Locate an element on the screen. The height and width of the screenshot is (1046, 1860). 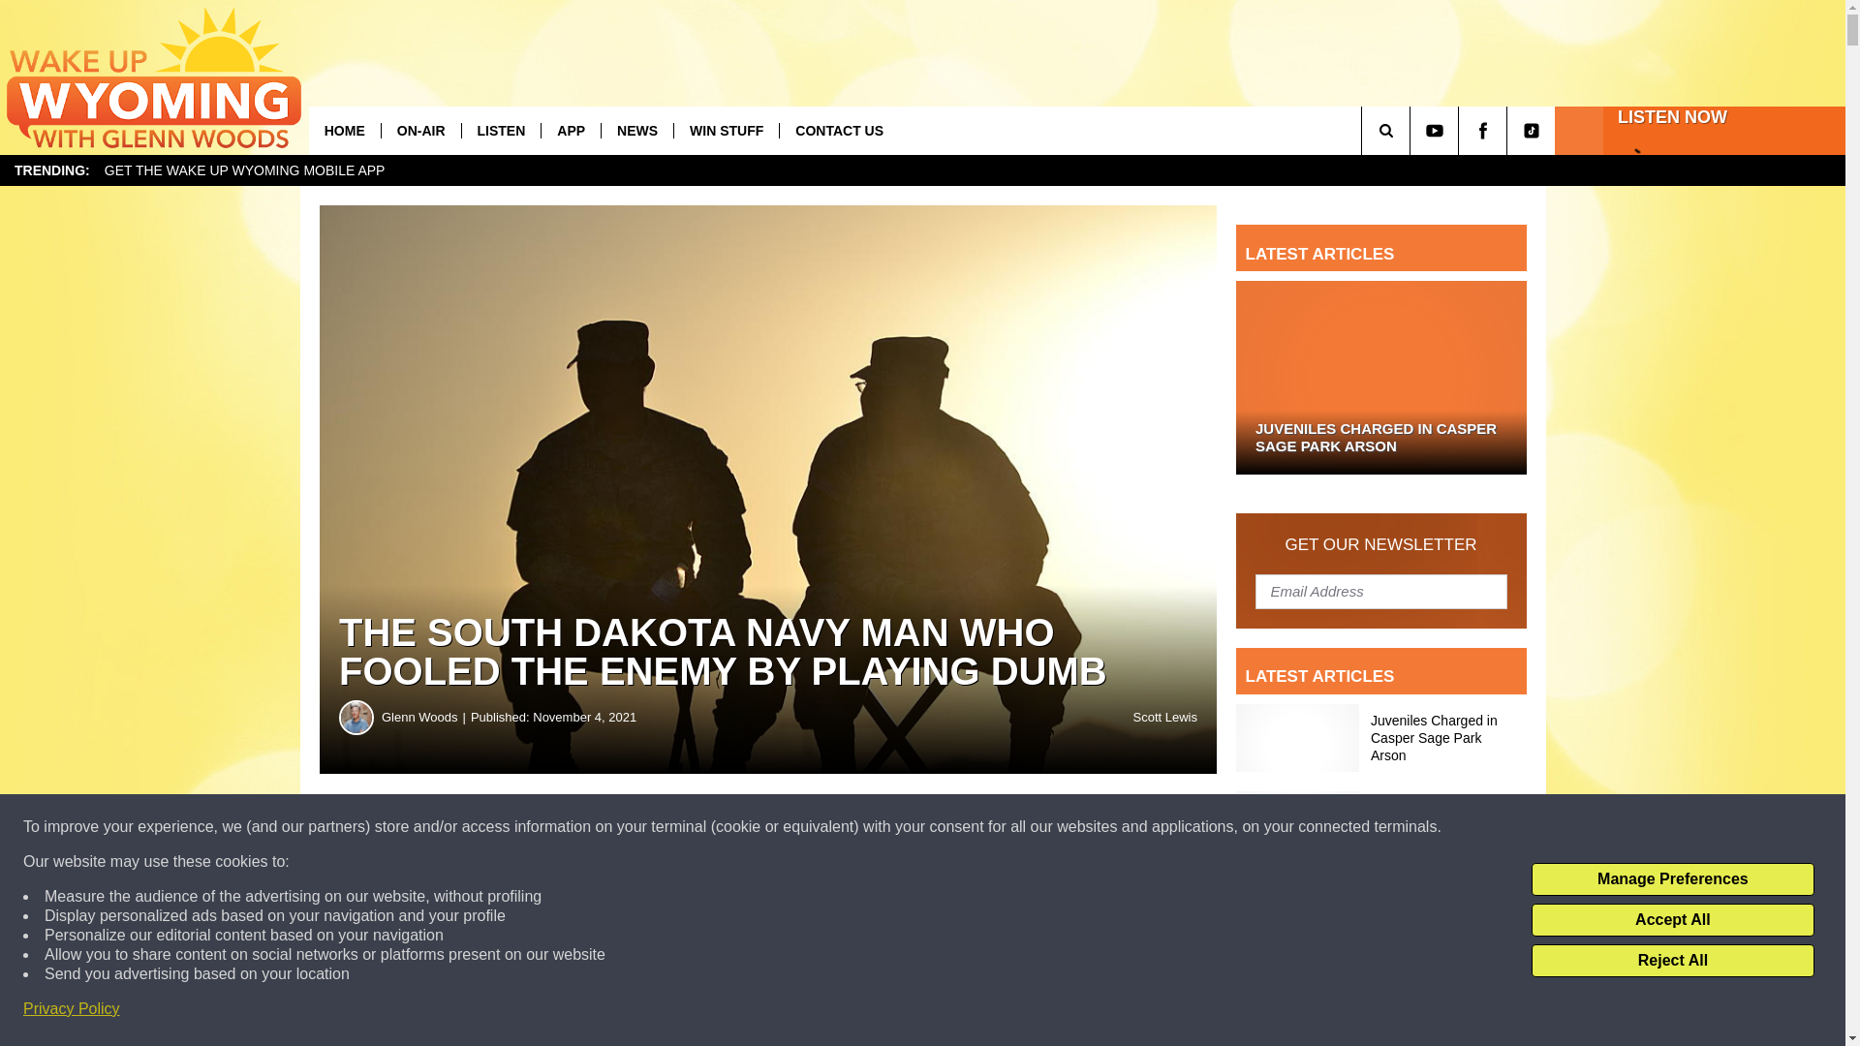
Accept All is located at coordinates (1672, 920).